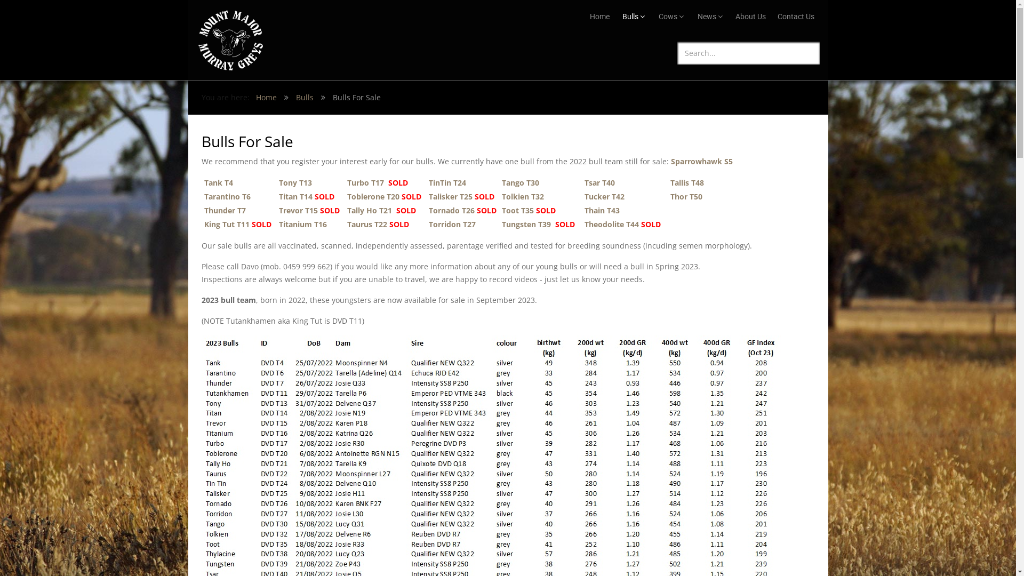  Describe the element at coordinates (750, 17) in the screenshot. I see `About Us` at that location.